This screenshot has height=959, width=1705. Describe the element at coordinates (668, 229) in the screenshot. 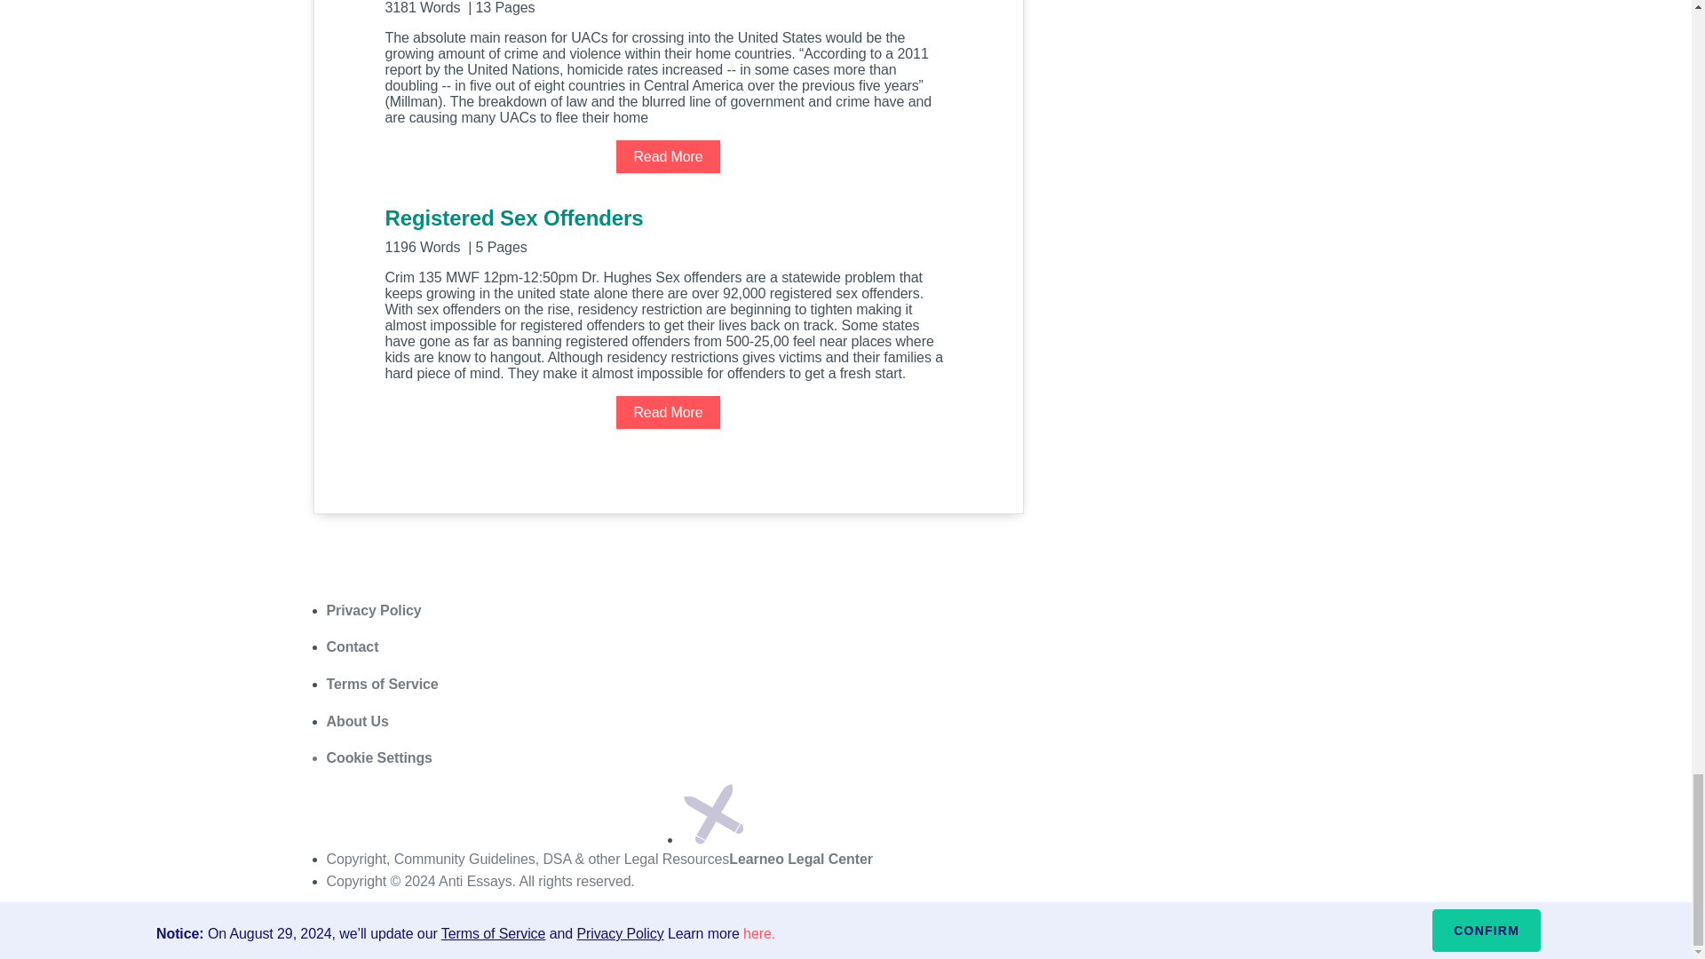

I see `Registered Sex Offenders` at that location.